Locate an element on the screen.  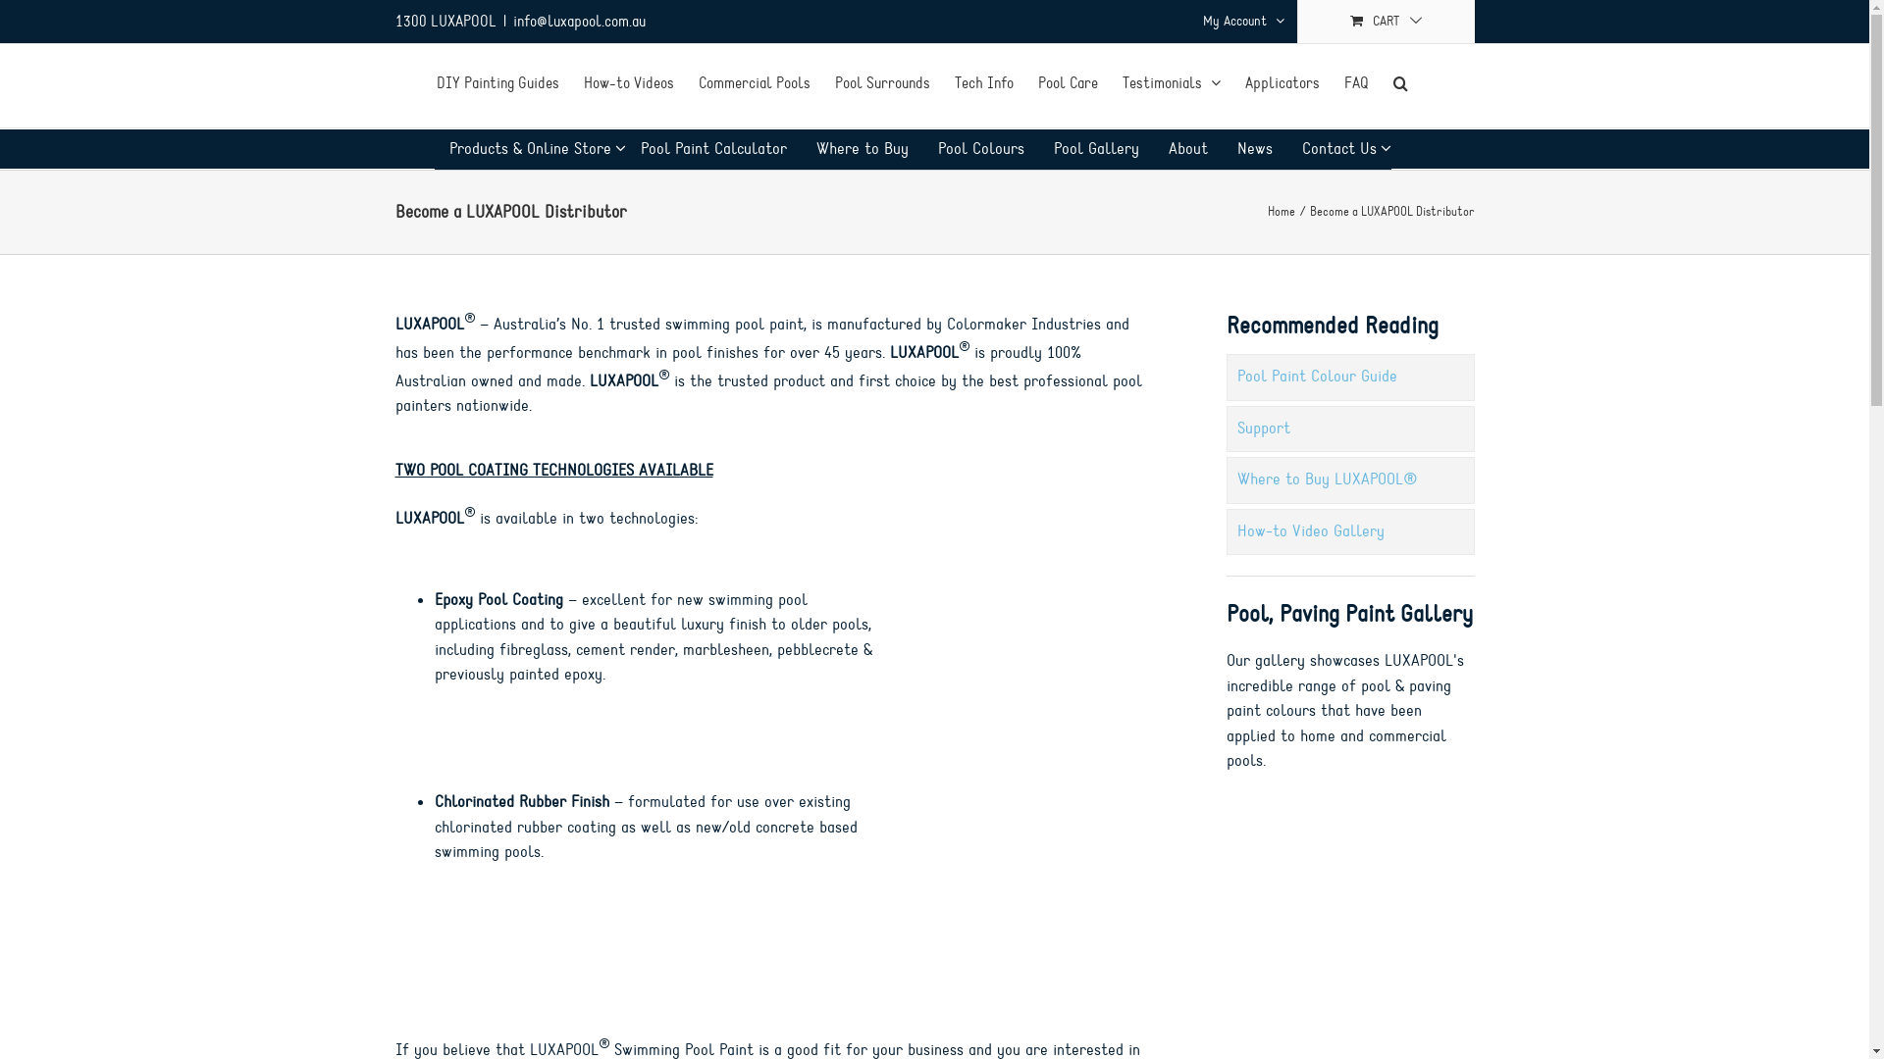
Testimonials is located at coordinates (1172, 81).